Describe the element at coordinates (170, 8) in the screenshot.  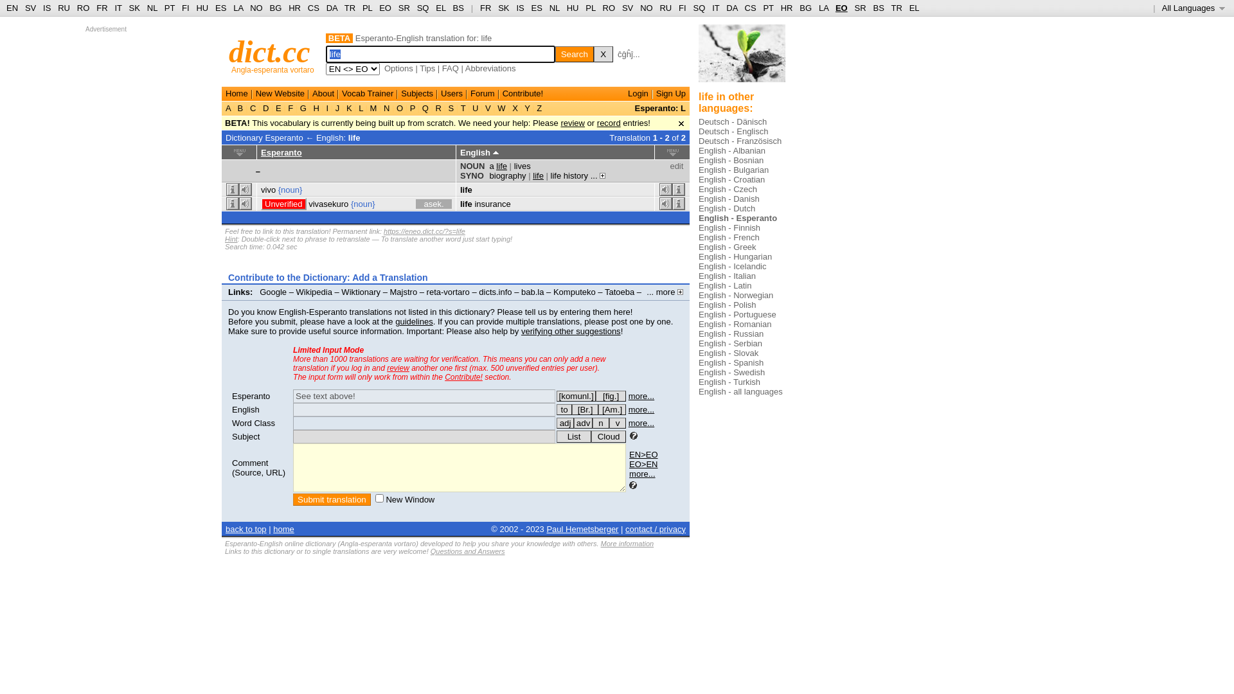
I see `PT` at that location.